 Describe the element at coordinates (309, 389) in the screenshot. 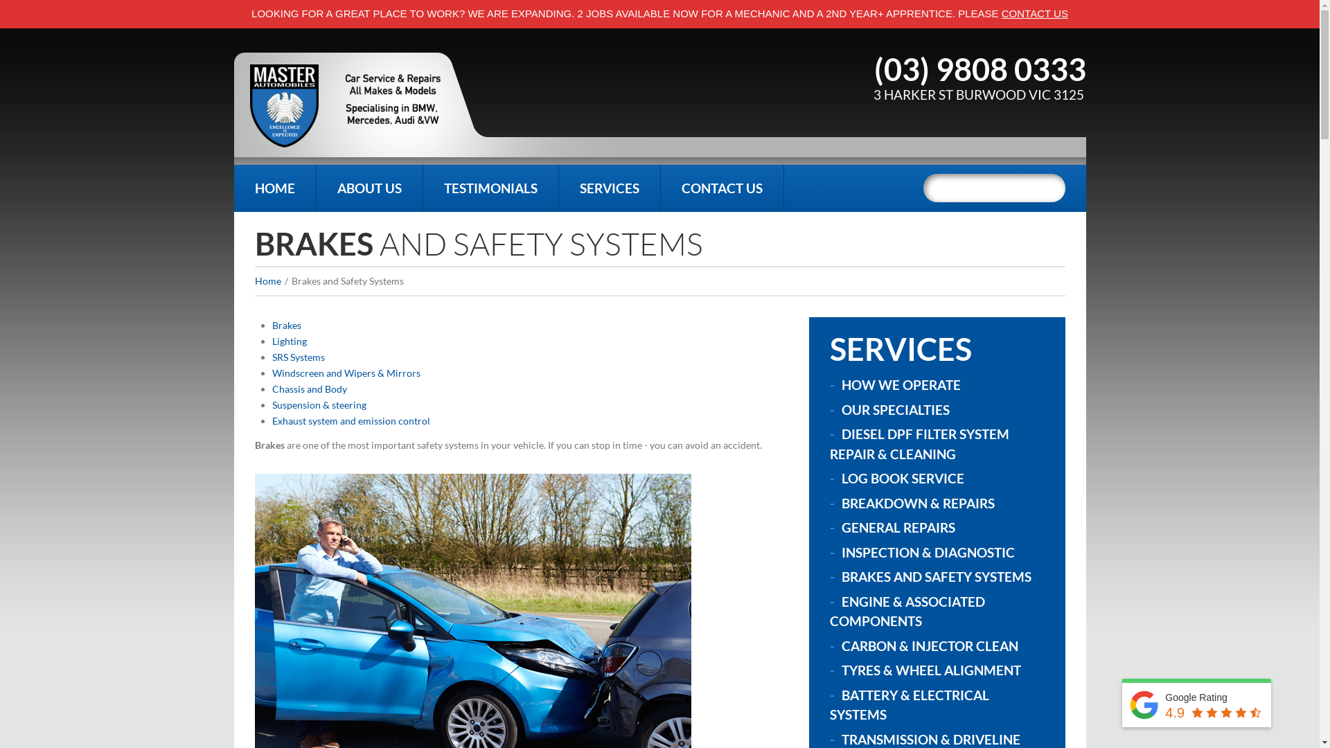

I see `Chassis and Body` at that location.